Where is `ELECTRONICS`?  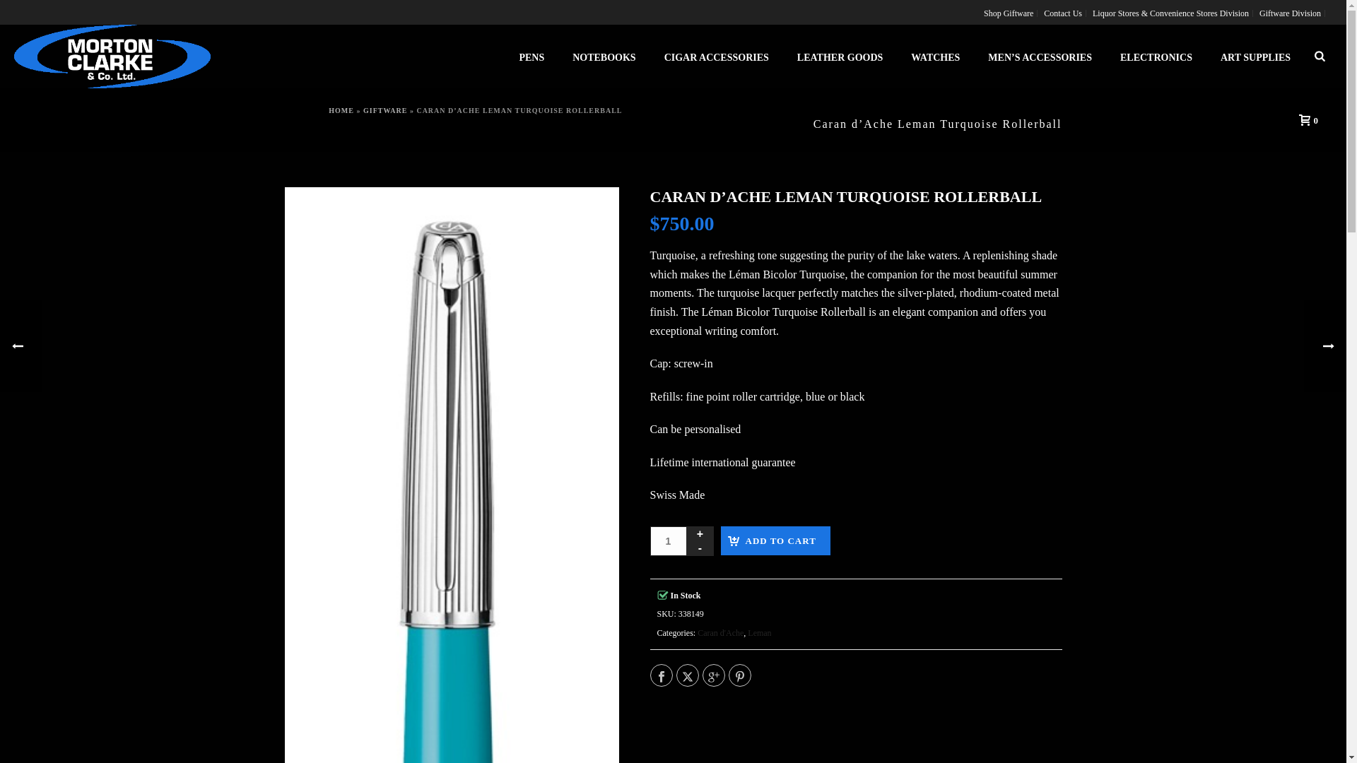 ELECTRONICS is located at coordinates (1156, 57).